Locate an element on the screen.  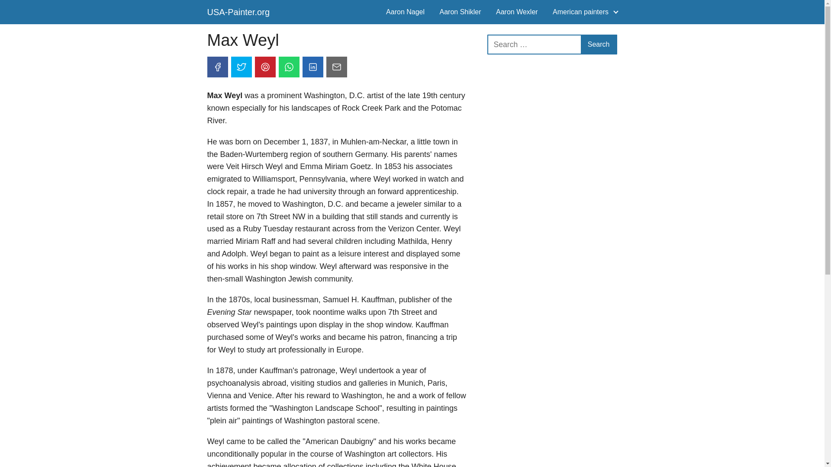
Aaron Nagel is located at coordinates (405, 12).